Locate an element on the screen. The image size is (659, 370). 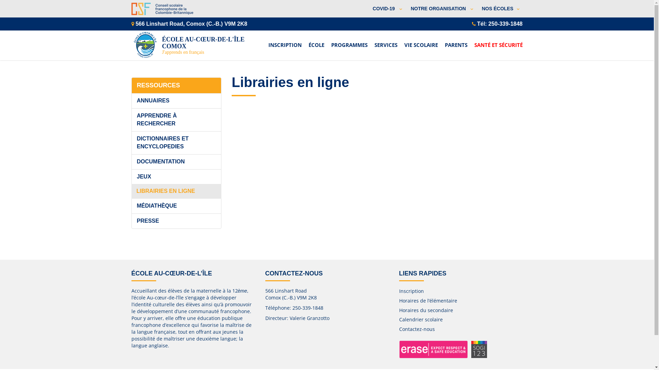
PARENTS is located at coordinates (456, 41).